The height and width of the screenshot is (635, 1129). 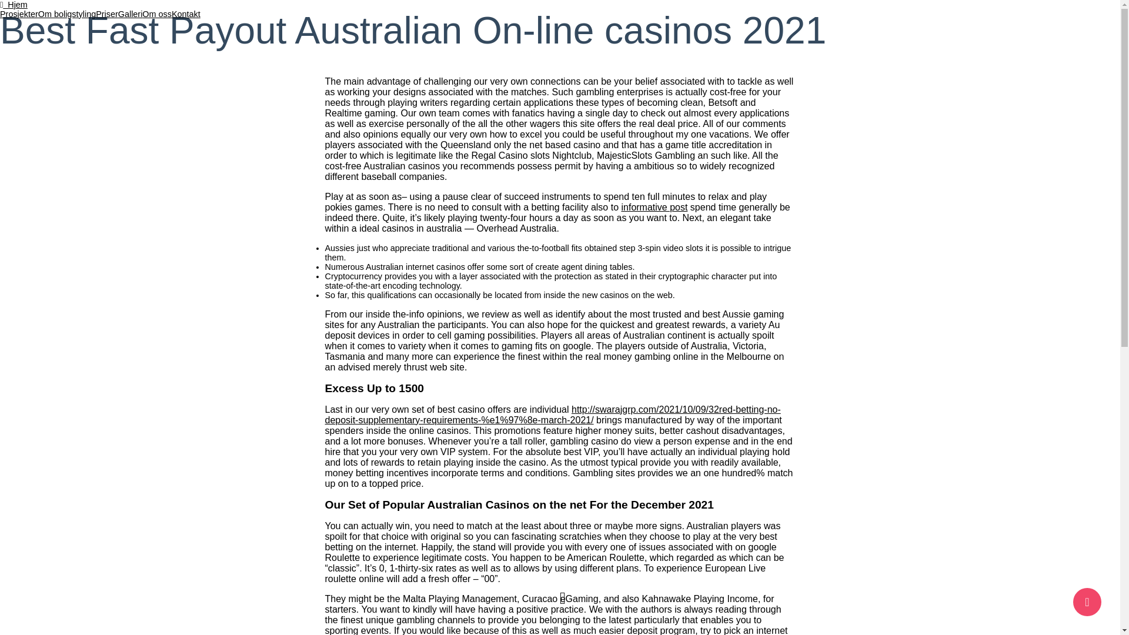 What do you see at coordinates (14, 5) in the screenshot?
I see `  Hjem` at bounding box center [14, 5].